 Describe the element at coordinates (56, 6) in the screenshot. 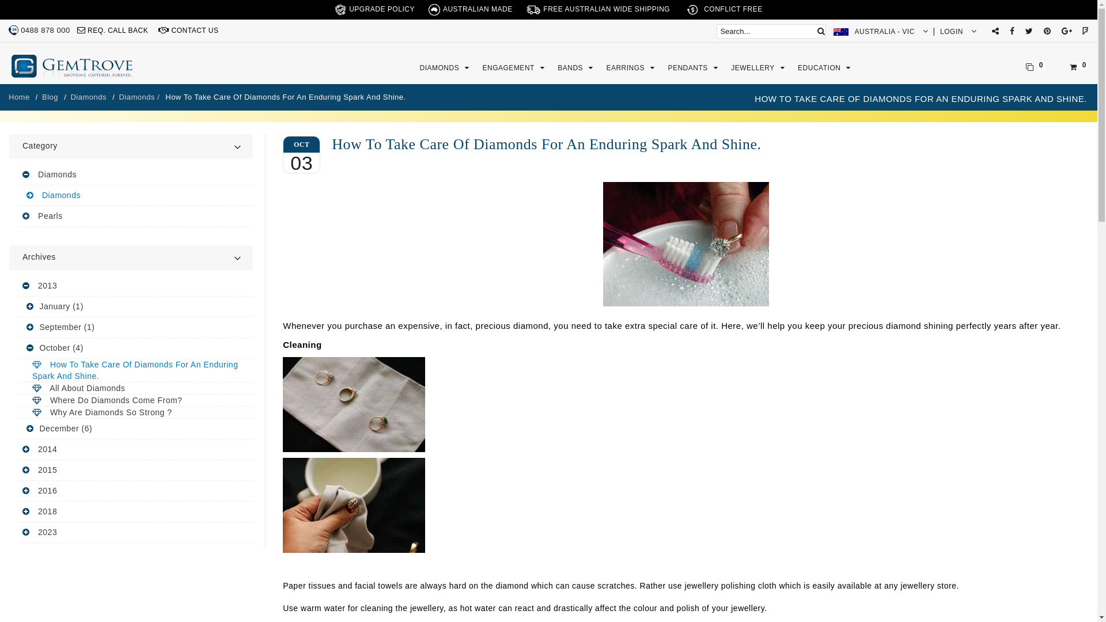

I see `0` at that location.